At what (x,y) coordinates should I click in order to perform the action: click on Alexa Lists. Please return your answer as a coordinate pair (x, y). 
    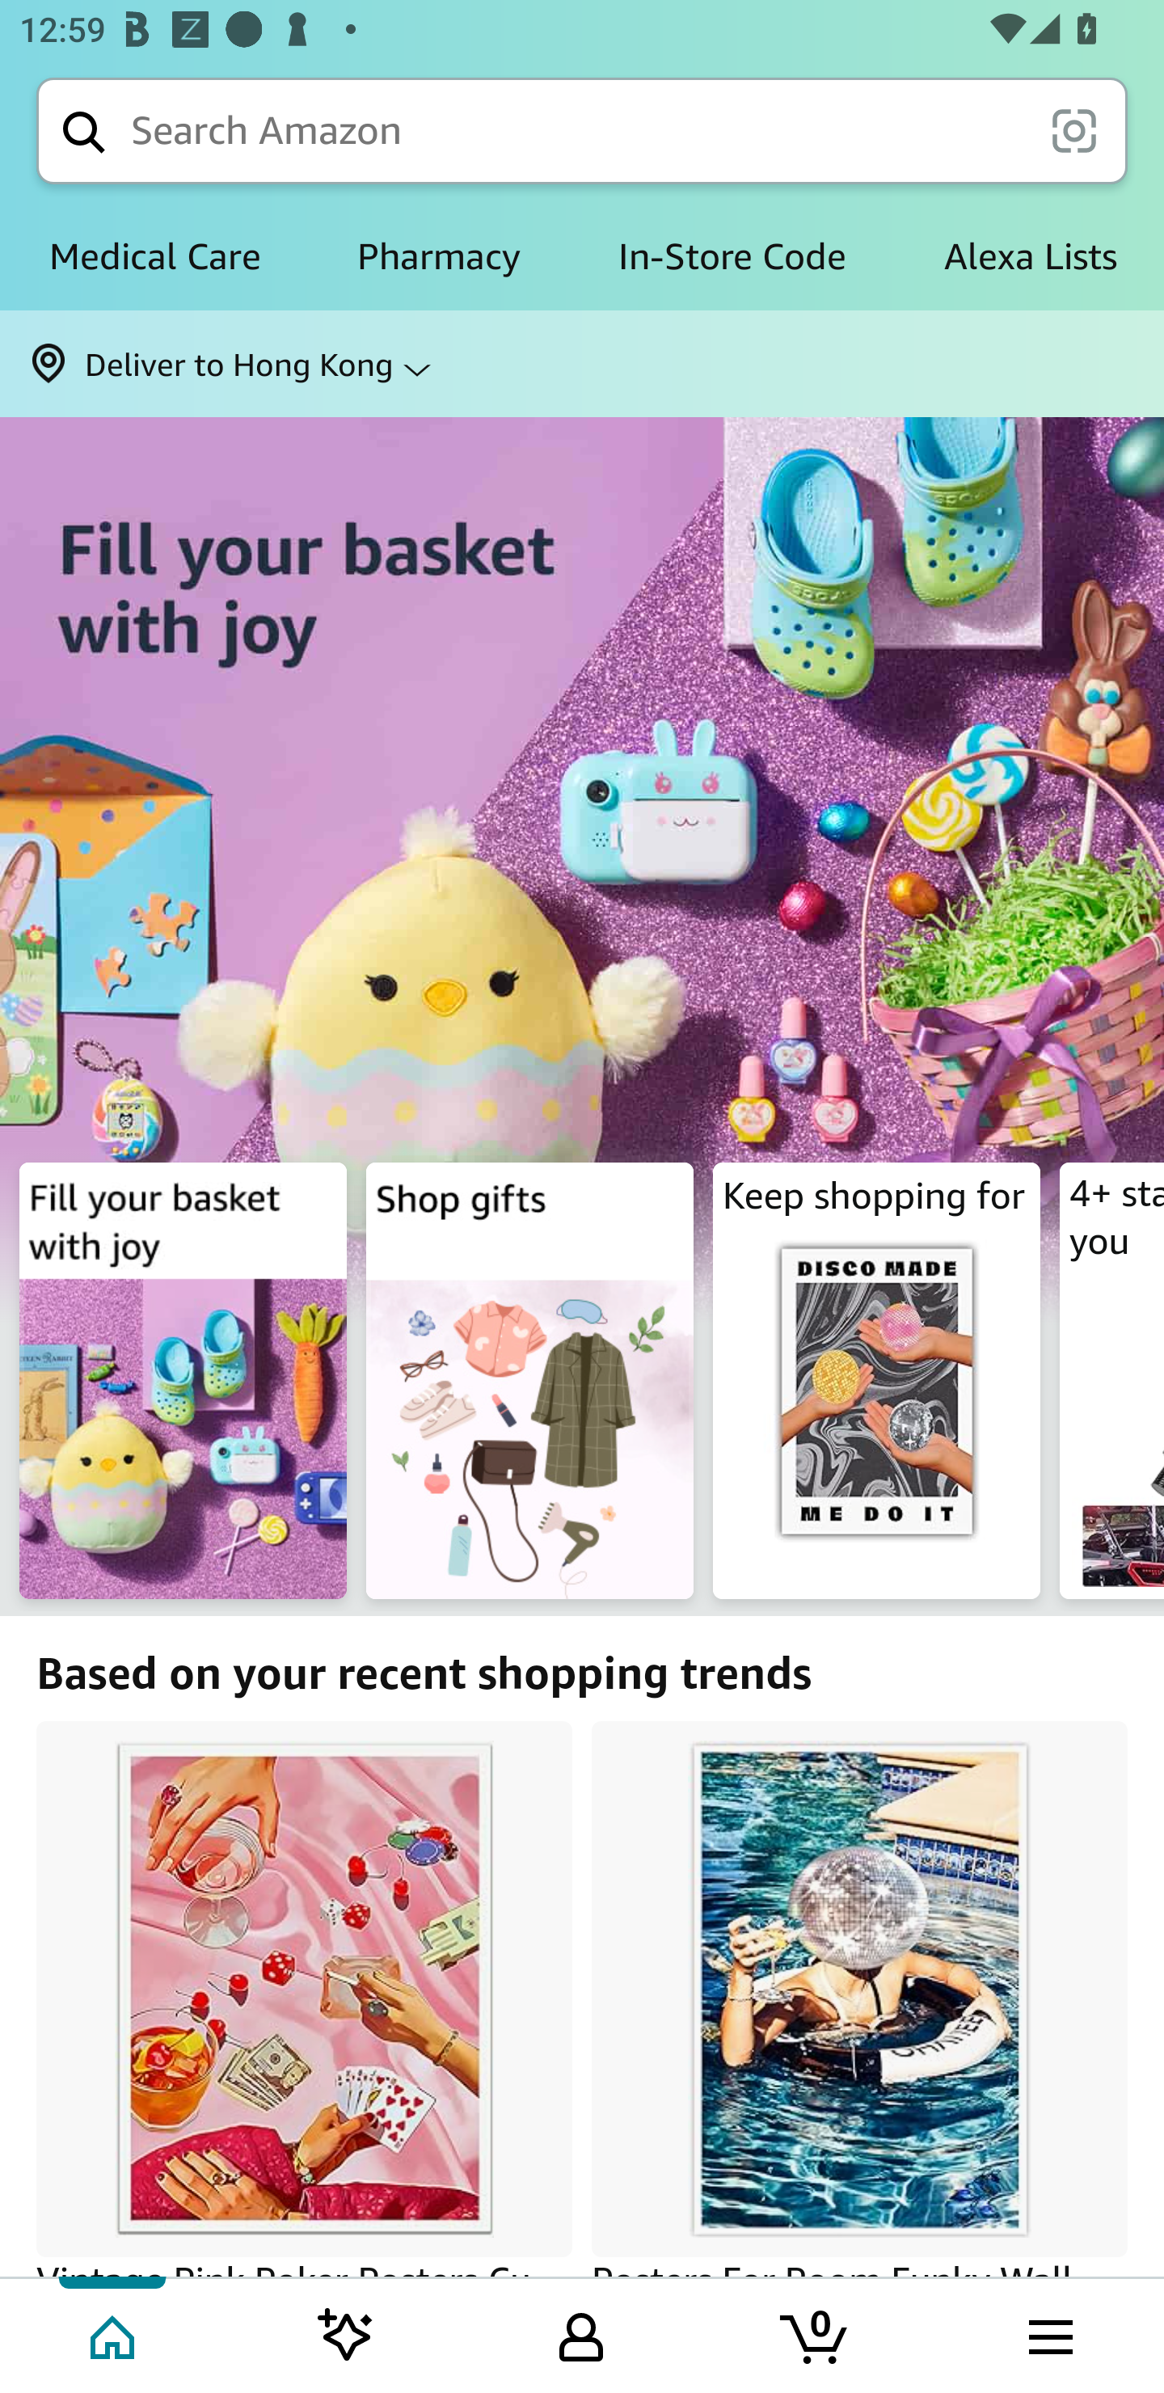
    Looking at the image, I should click on (1030, 257).